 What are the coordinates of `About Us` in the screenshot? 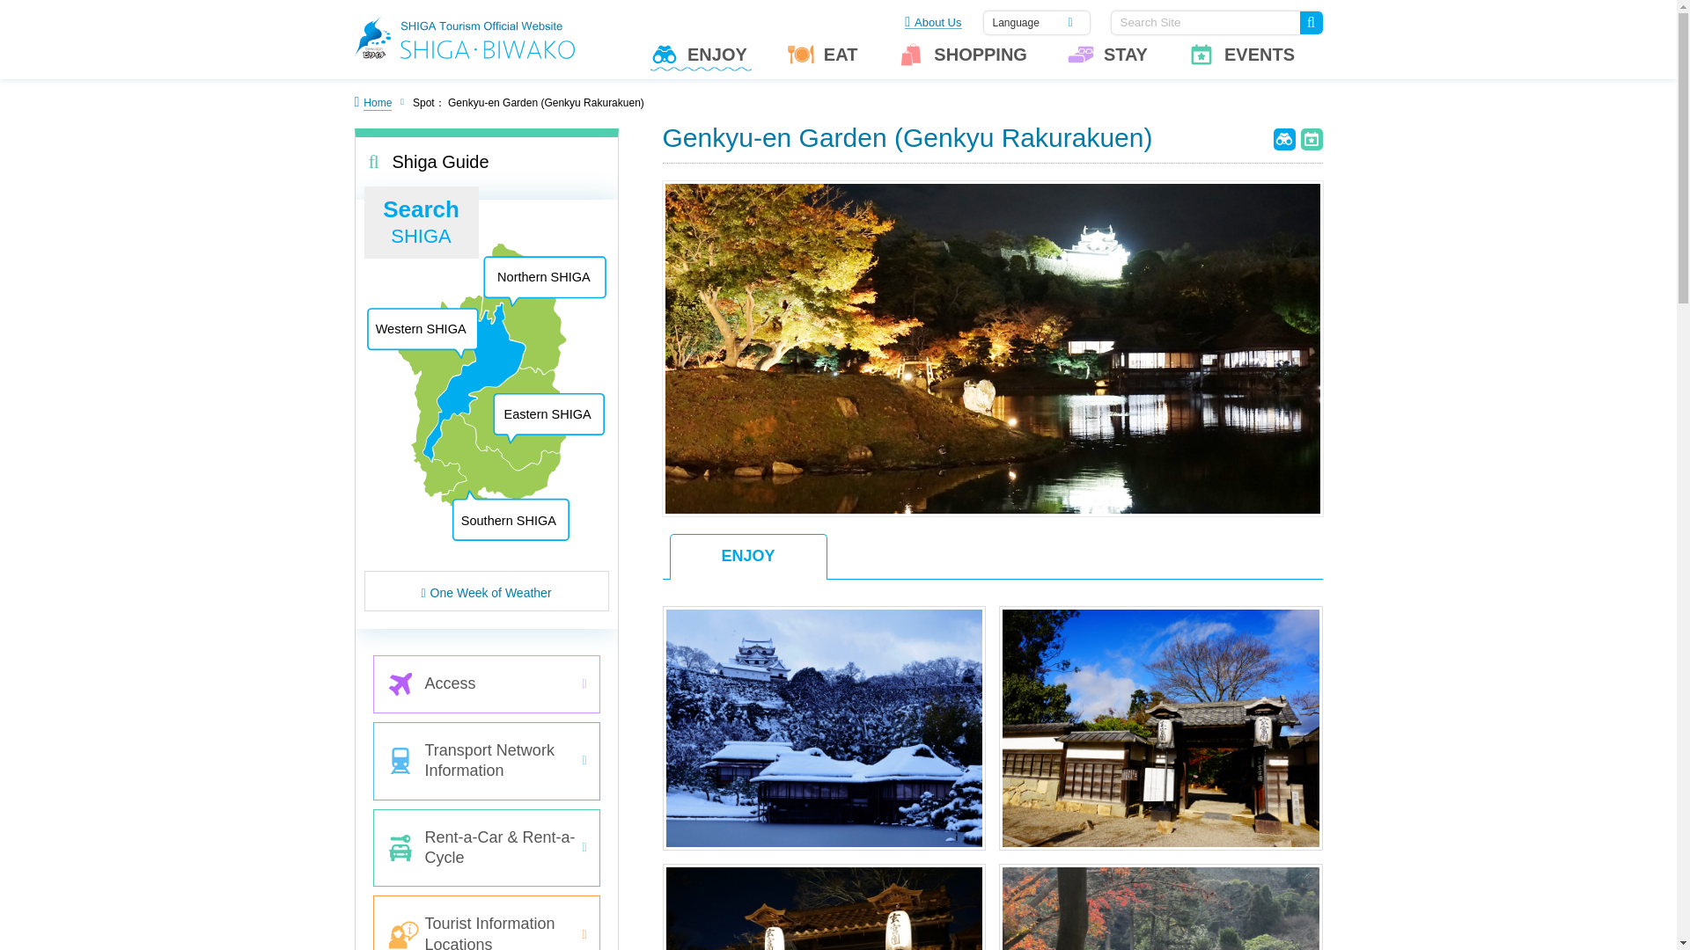 It's located at (933, 19).